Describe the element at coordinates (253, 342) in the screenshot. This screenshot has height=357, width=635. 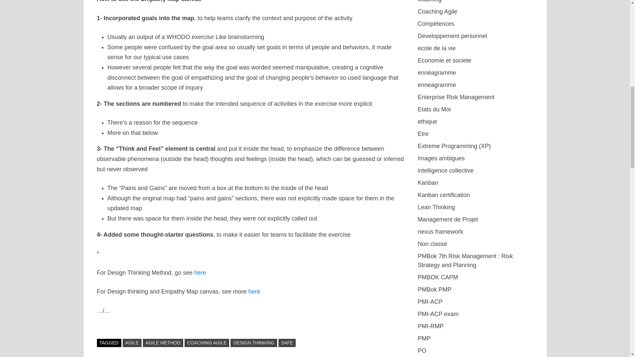
I see `DESIGN THINKING` at that location.